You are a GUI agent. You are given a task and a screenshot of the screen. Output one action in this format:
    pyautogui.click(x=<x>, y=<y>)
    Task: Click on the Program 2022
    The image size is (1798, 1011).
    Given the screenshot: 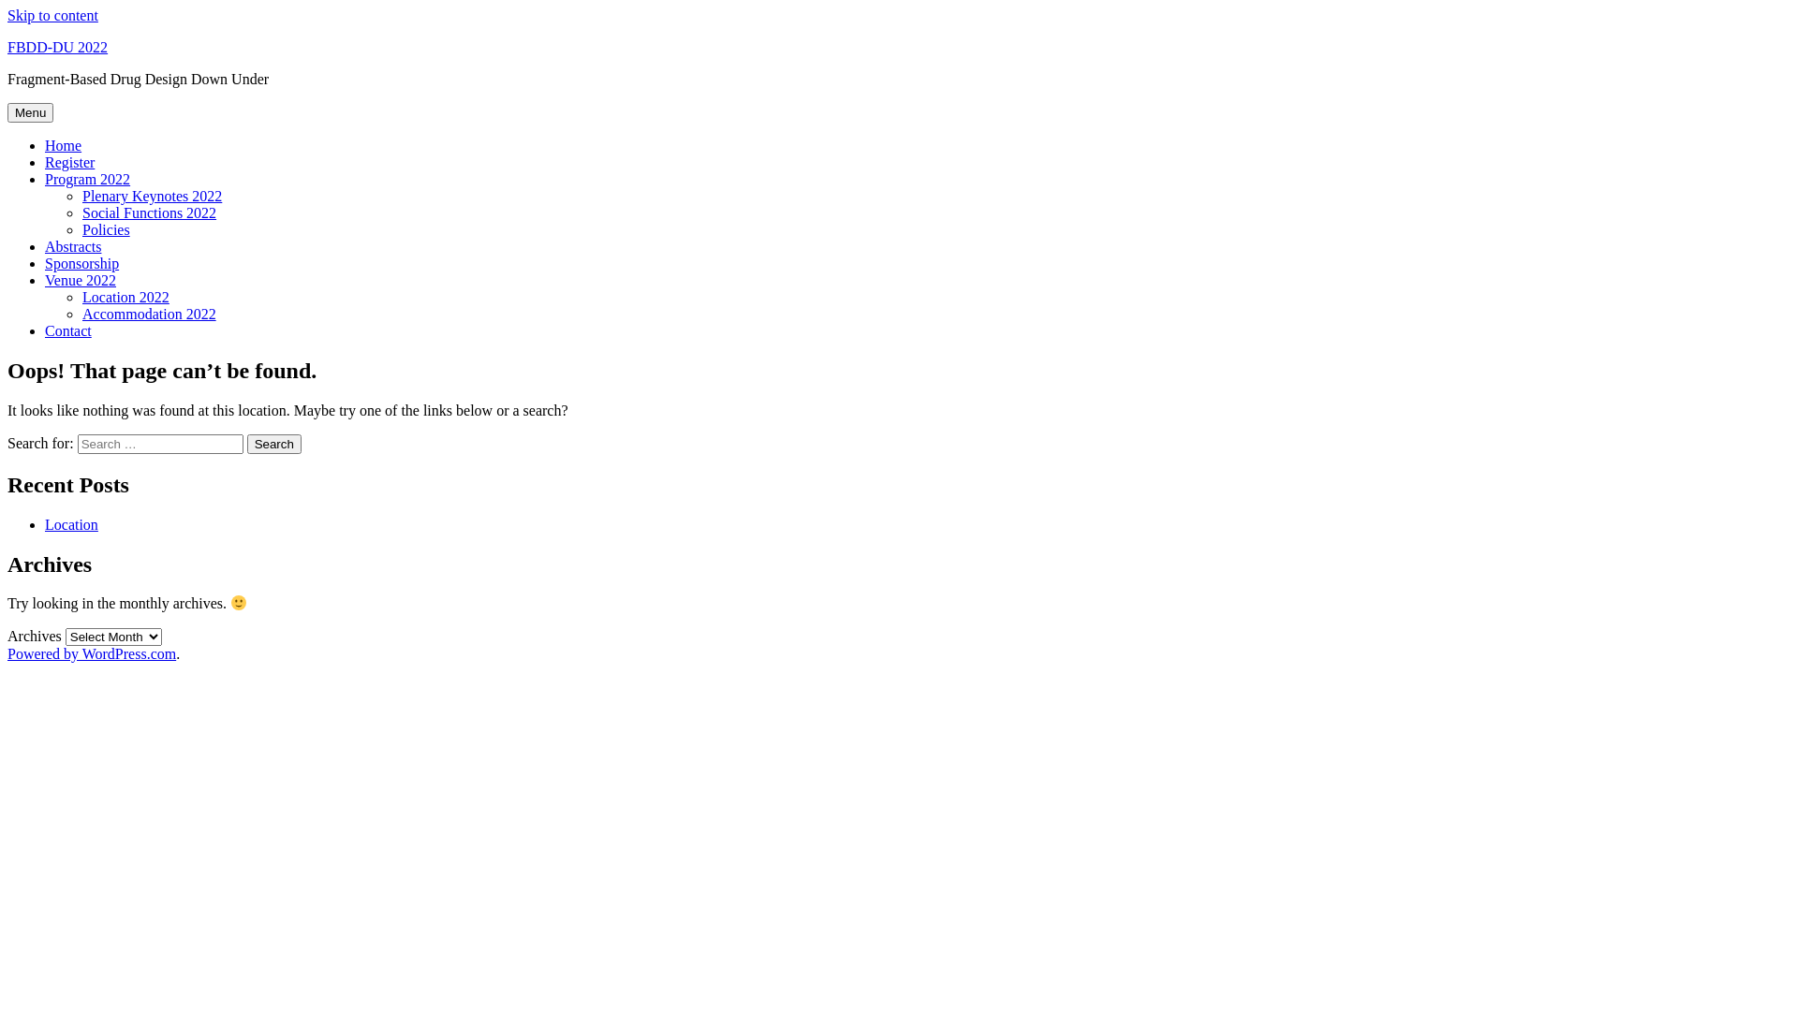 What is the action you would take?
    pyautogui.click(x=88, y=180)
    